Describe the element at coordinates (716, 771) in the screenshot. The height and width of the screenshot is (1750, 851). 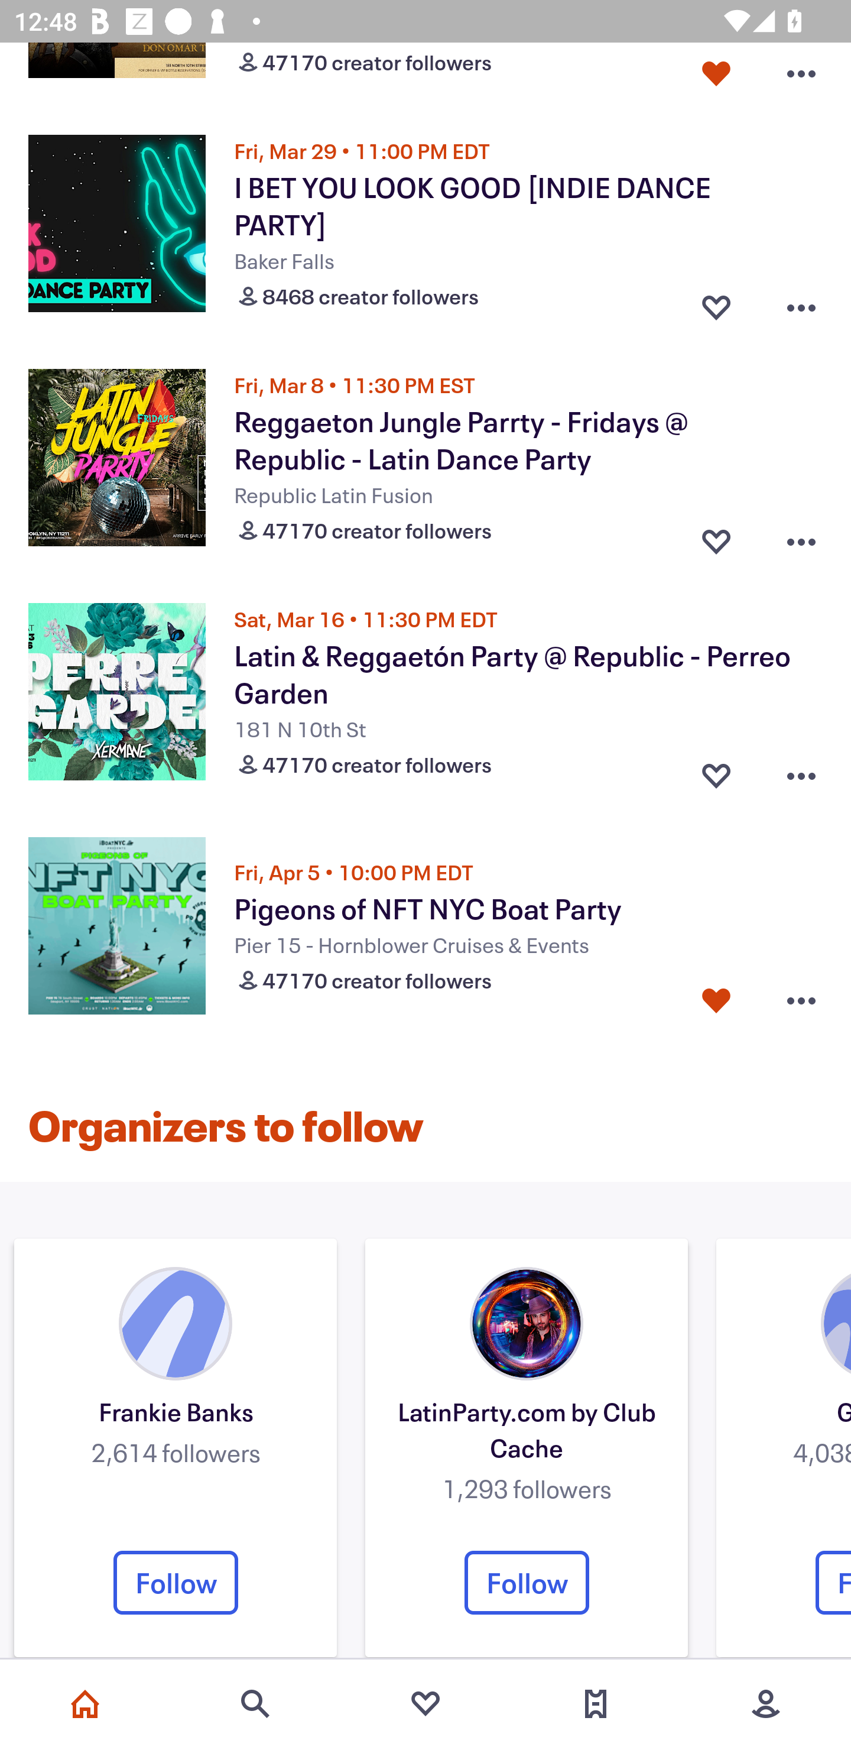
I see `Favorite button` at that location.